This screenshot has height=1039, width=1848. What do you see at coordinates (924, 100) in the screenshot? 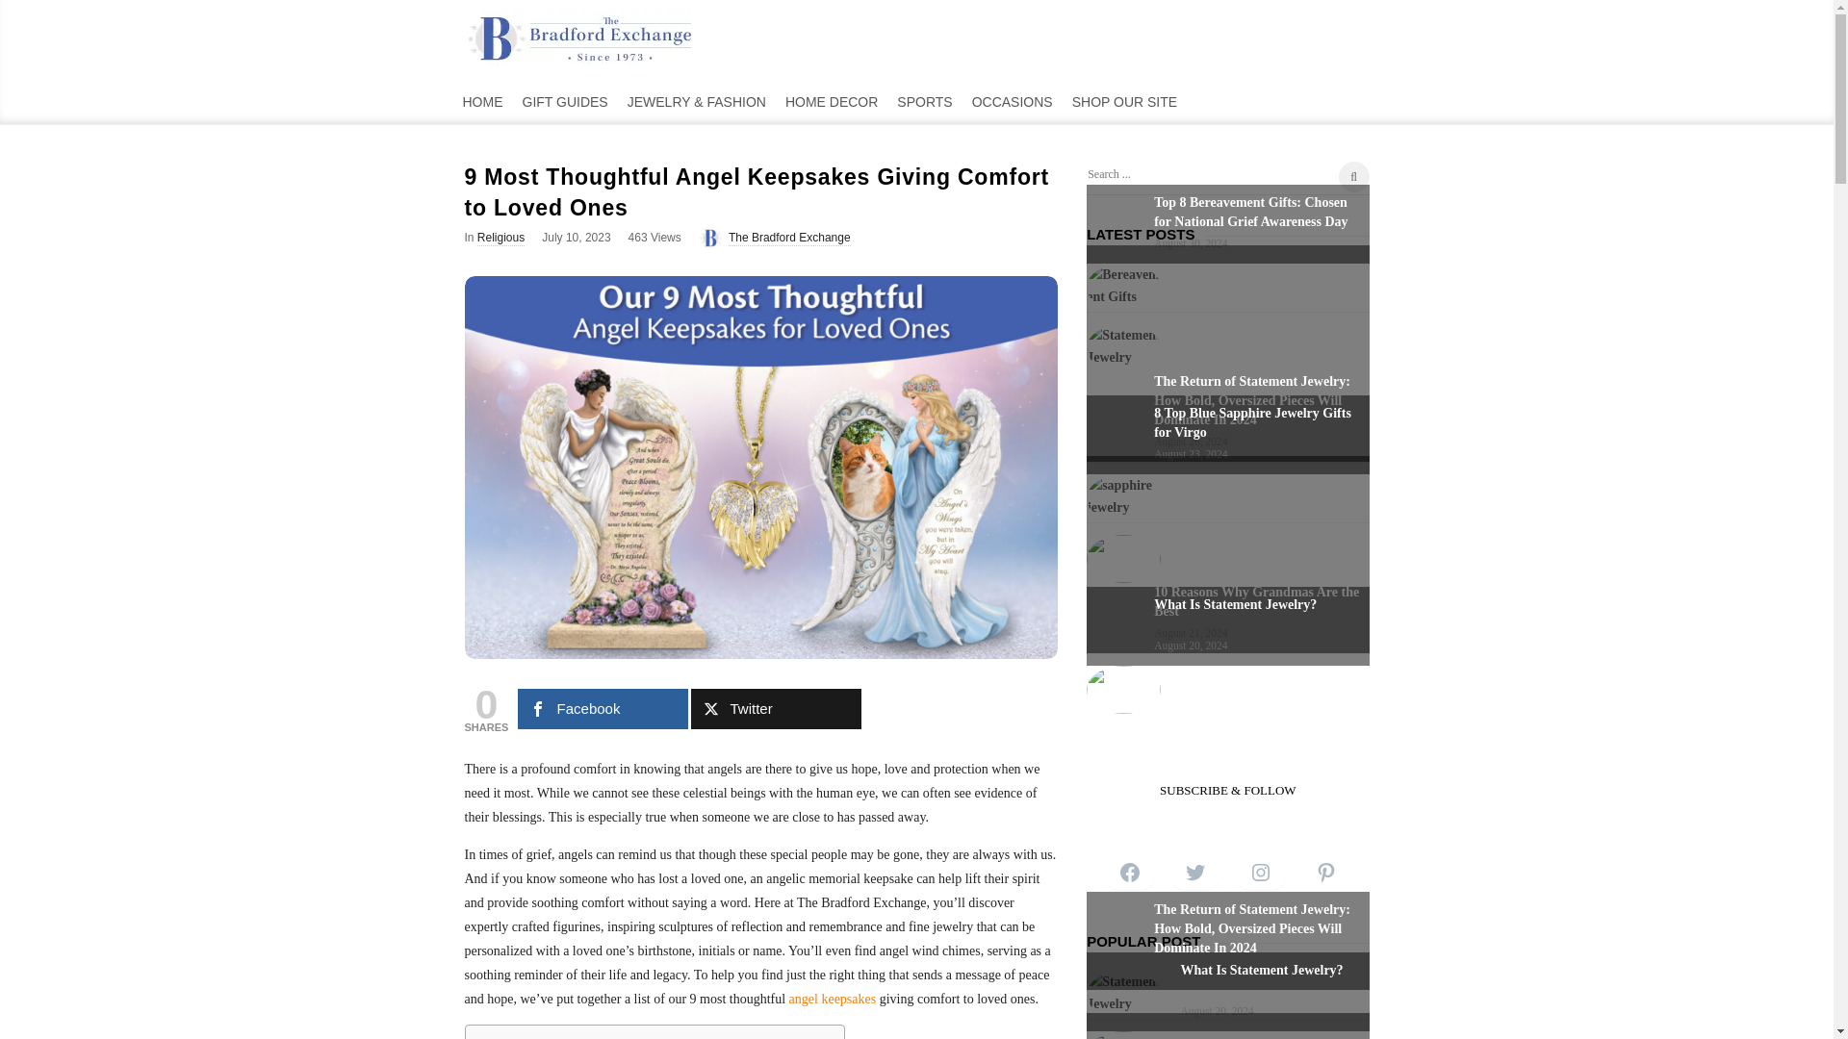
I see `SPORTS` at bounding box center [924, 100].